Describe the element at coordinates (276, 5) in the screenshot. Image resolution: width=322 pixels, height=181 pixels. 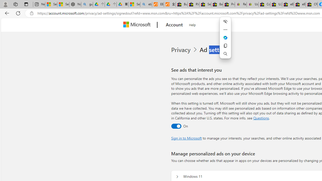
I see `U.S. State Privacy Disclosures - eBay Inc.` at that location.